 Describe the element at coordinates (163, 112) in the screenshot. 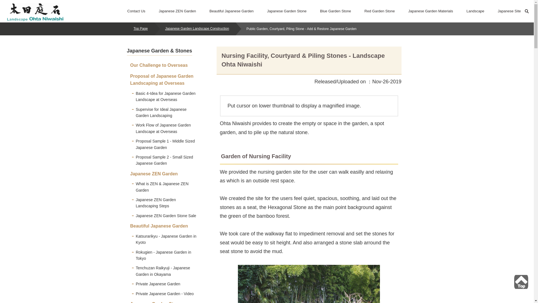

I see `Supervise for Ideal Japanese Garden Landscaping` at that location.